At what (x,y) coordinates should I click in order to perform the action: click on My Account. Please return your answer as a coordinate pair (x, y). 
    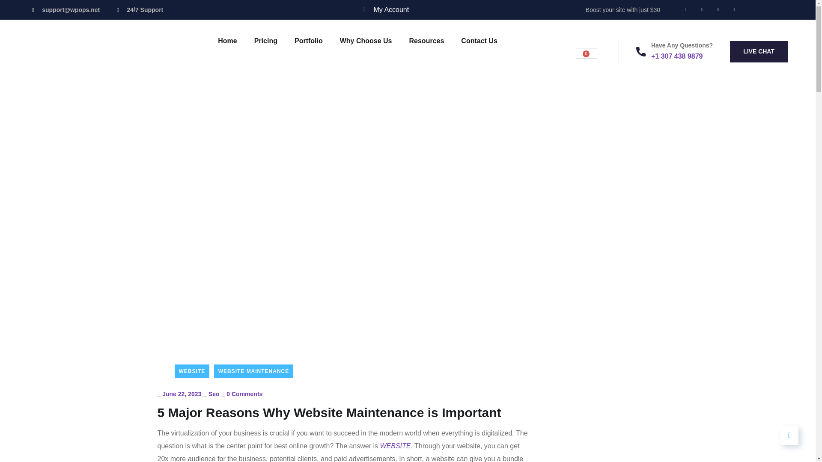
    Looking at the image, I should click on (384, 9).